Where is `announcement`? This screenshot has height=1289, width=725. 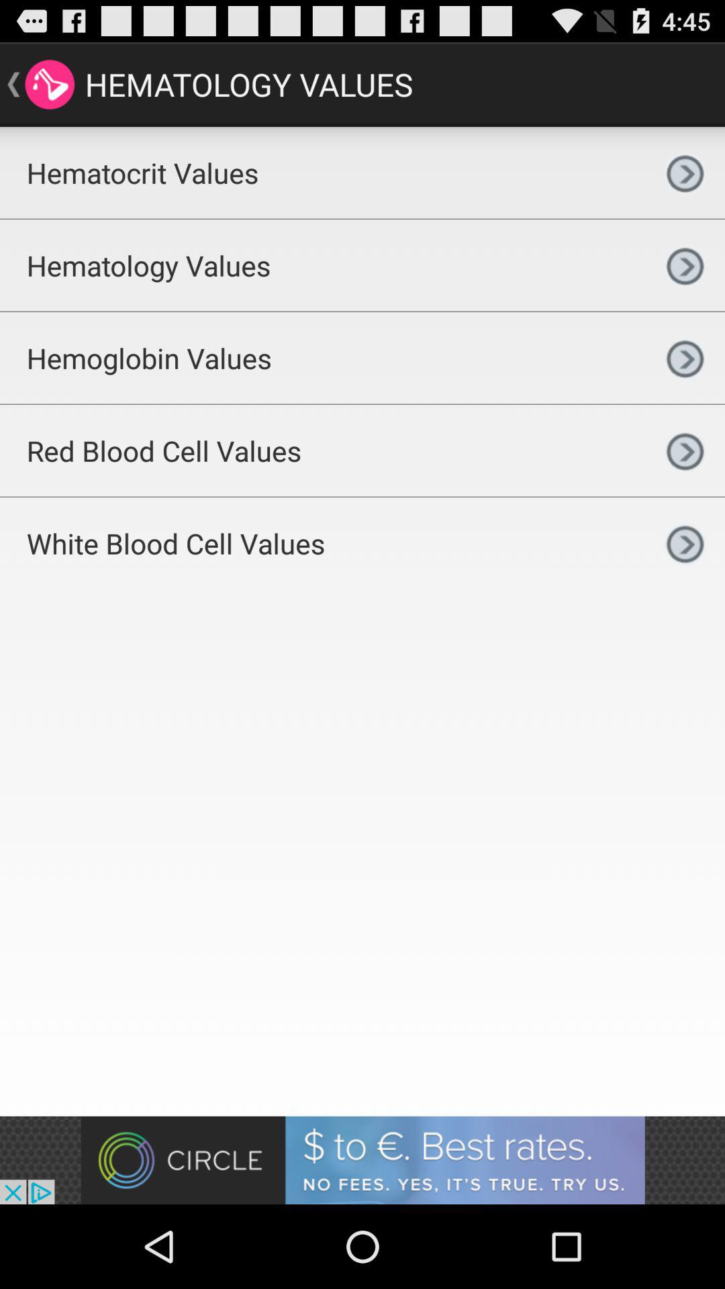
announcement is located at coordinates (362, 1160).